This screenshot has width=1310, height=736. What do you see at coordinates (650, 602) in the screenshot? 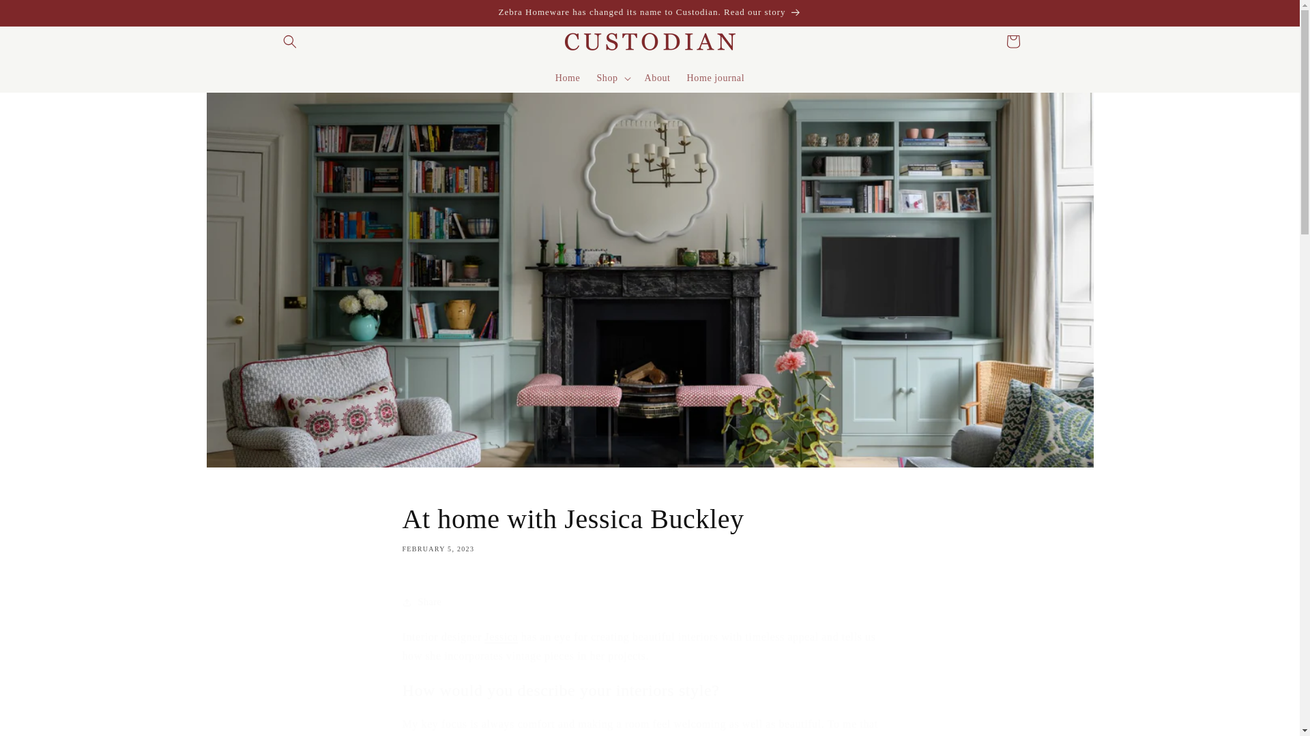
I see `Share` at bounding box center [650, 602].